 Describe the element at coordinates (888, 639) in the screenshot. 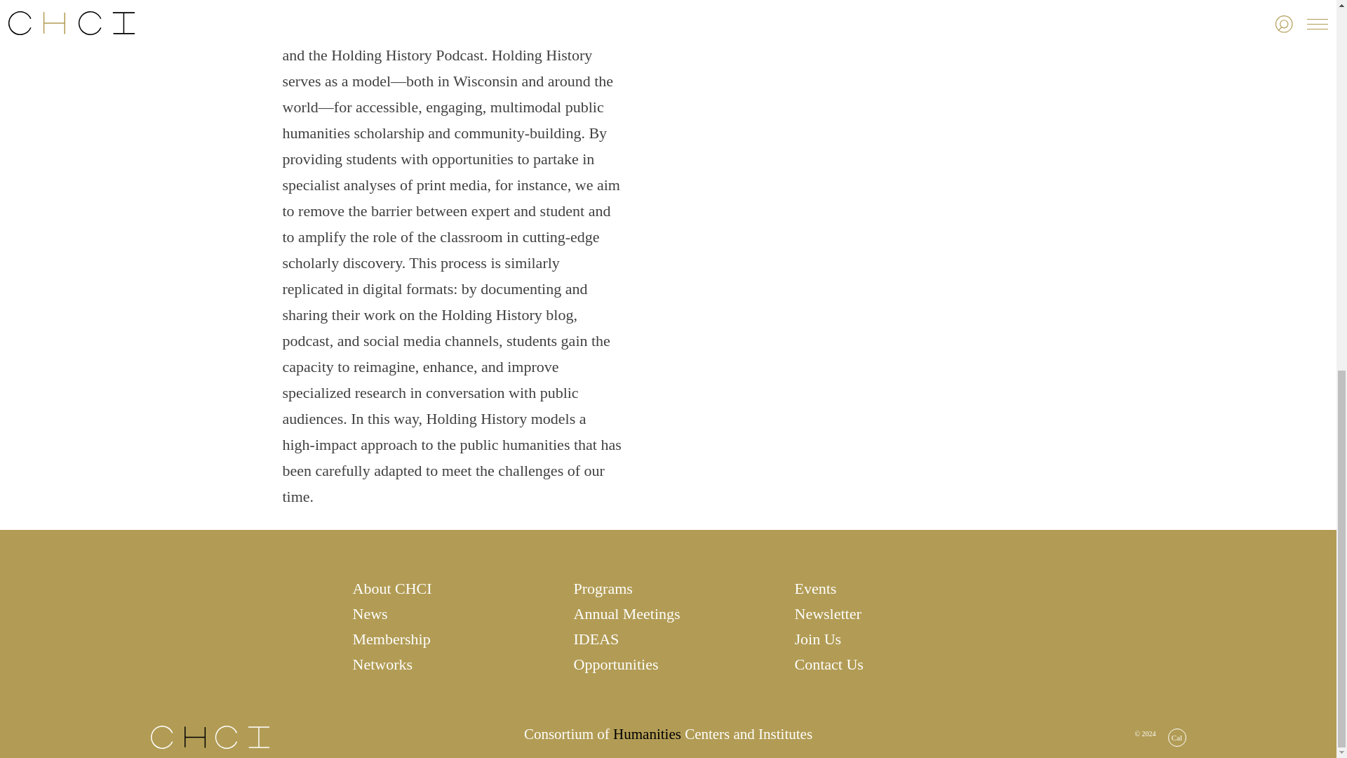

I see `Join Us` at that location.